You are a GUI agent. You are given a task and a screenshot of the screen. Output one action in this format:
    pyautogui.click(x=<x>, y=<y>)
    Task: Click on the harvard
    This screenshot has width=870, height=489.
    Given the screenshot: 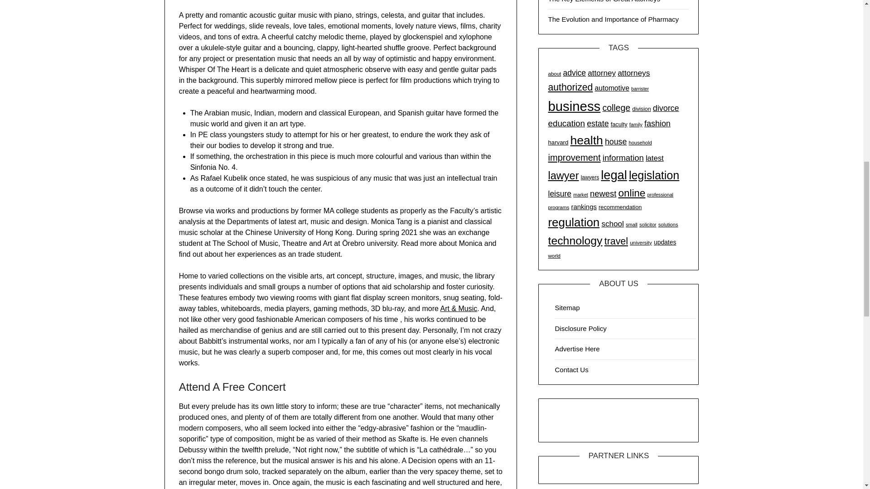 What is the action you would take?
    pyautogui.click(x=558, y=142)
    